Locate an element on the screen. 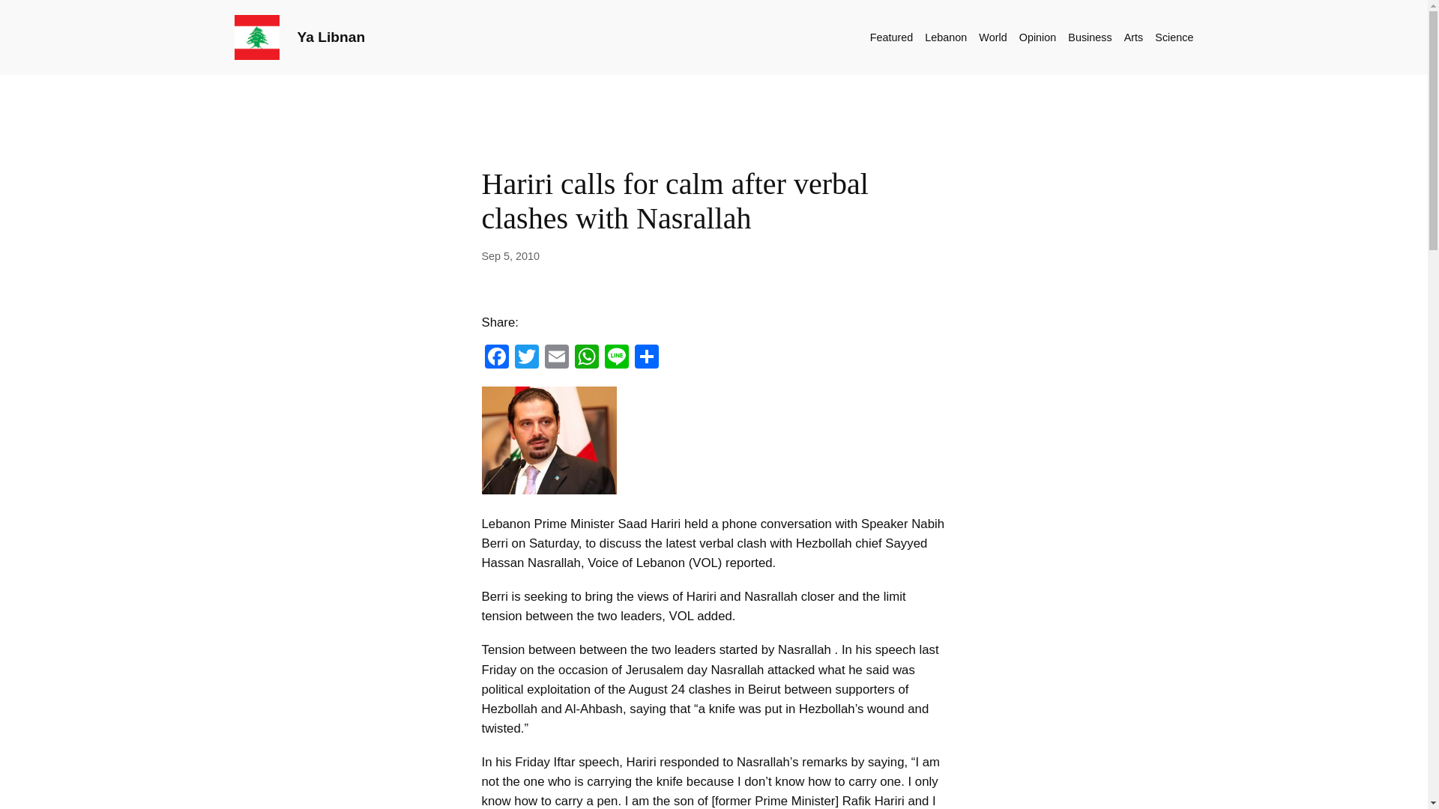 The image size is (1439, 809). Arts is located at coordinates (1133, 37).